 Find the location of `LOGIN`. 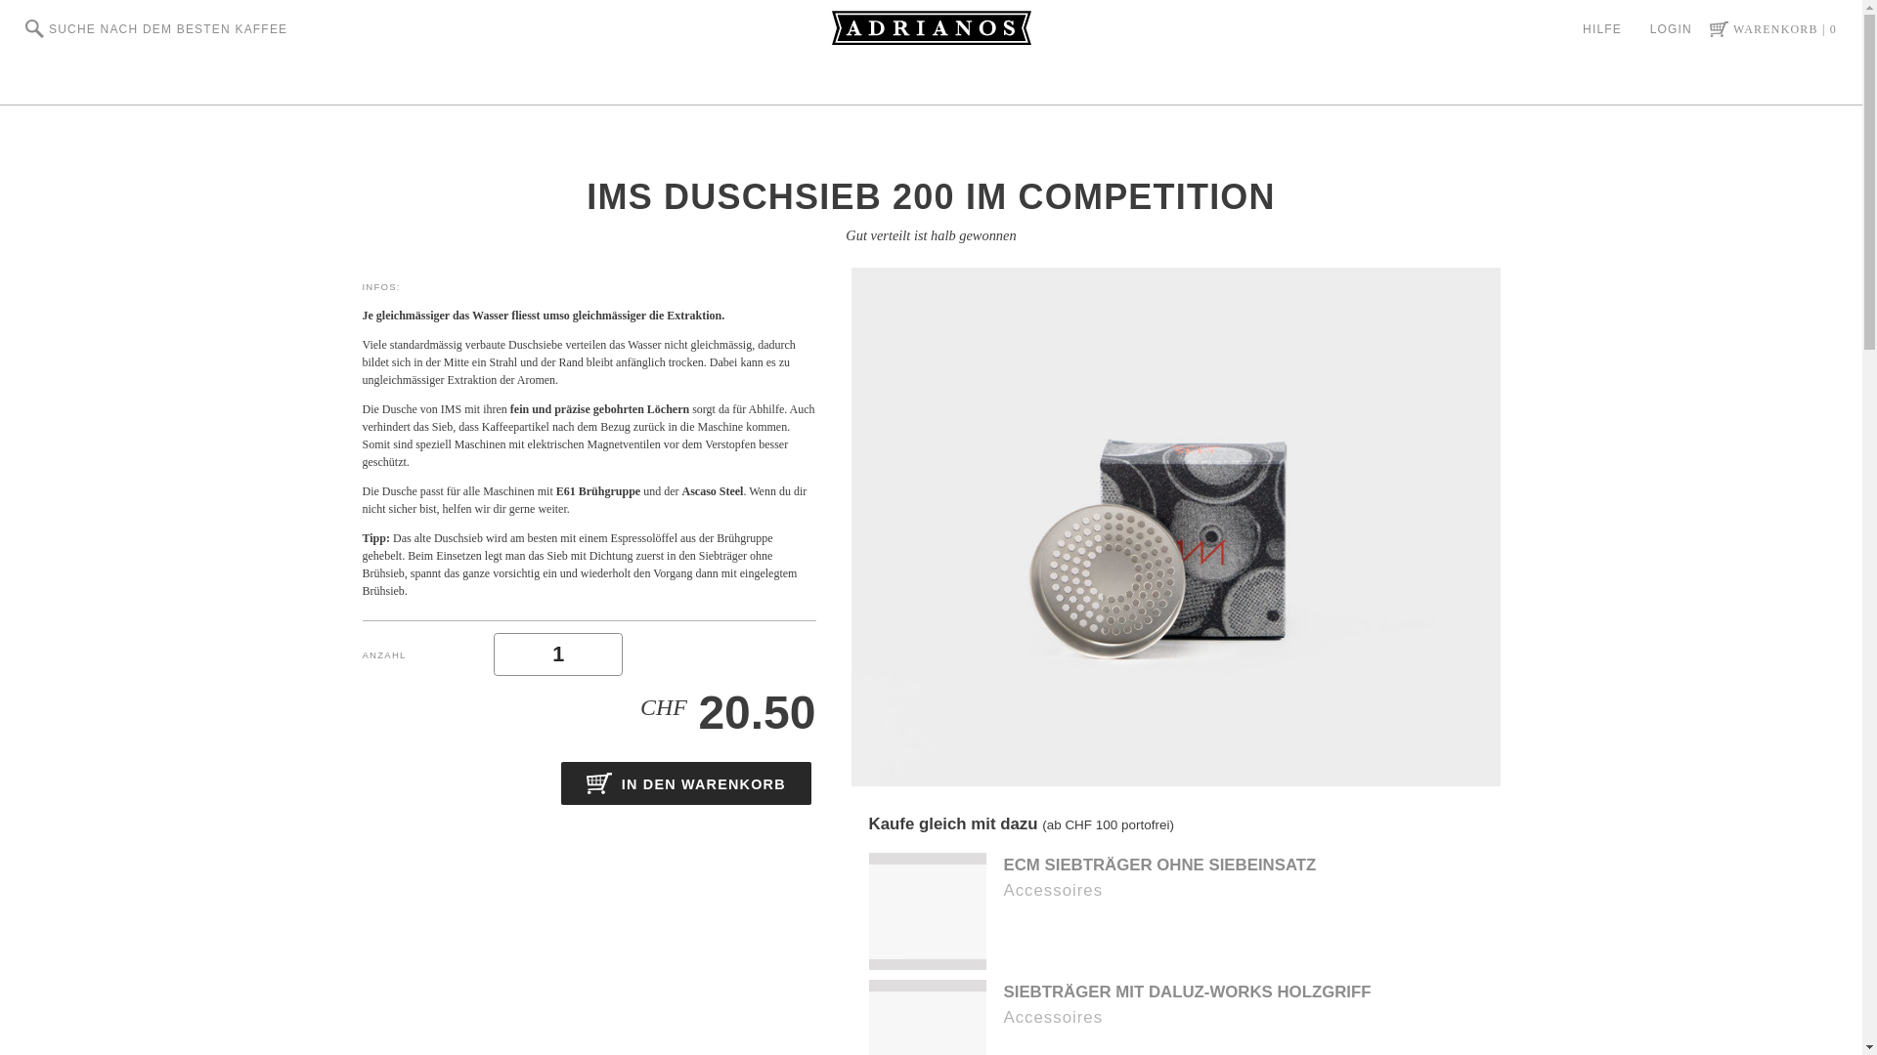

LOGIN is located at coordinates (1672, 29).